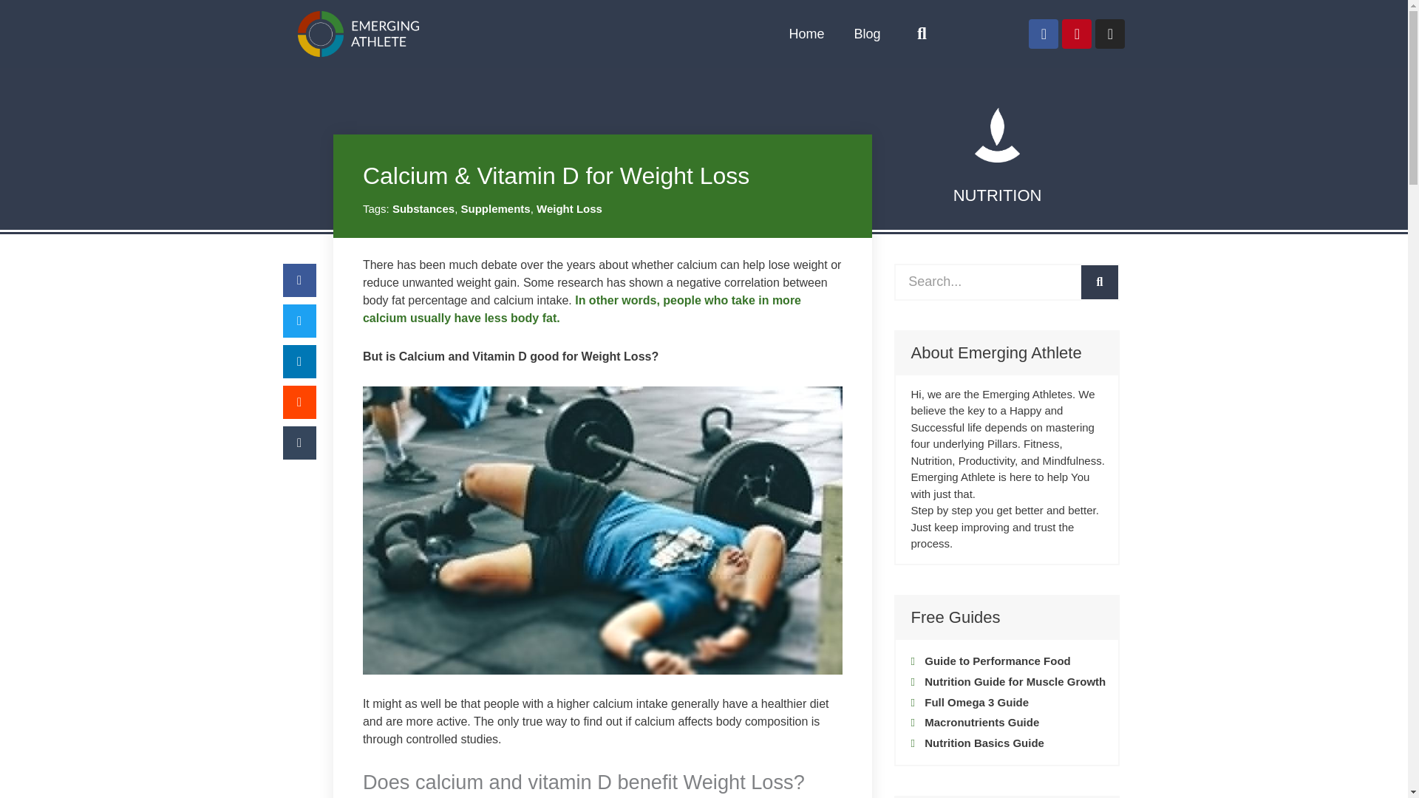 This screenshot has width=1419, height=798. I want to click on Home, so click(806, 34).